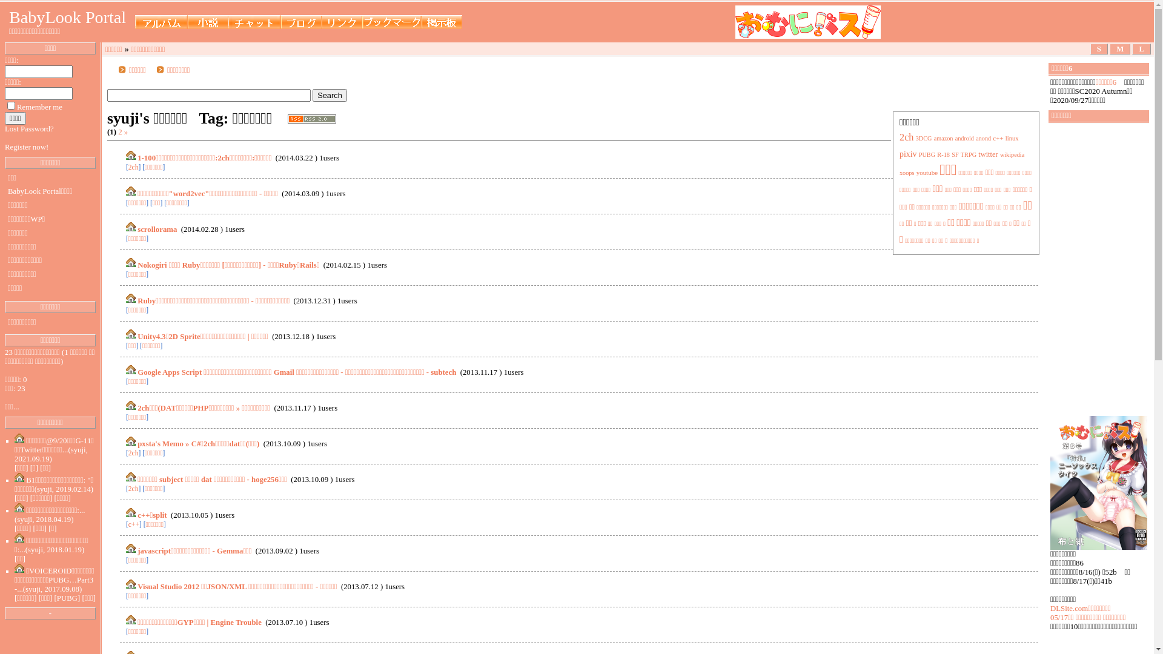 This screenshot has width=1163, height=654. What do you see at coordinates (27, 147) in the screenshot?
I see `Register now!` at bounding box center [27, 147].